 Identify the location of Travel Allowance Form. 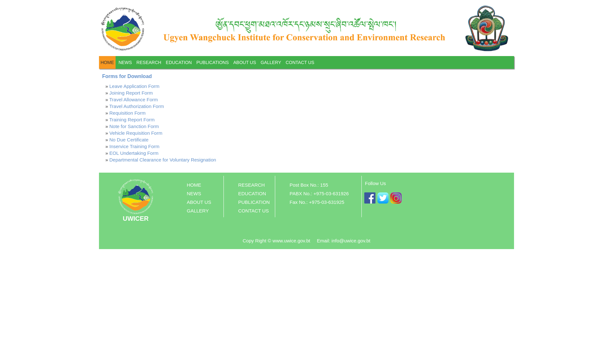
(133, 99).